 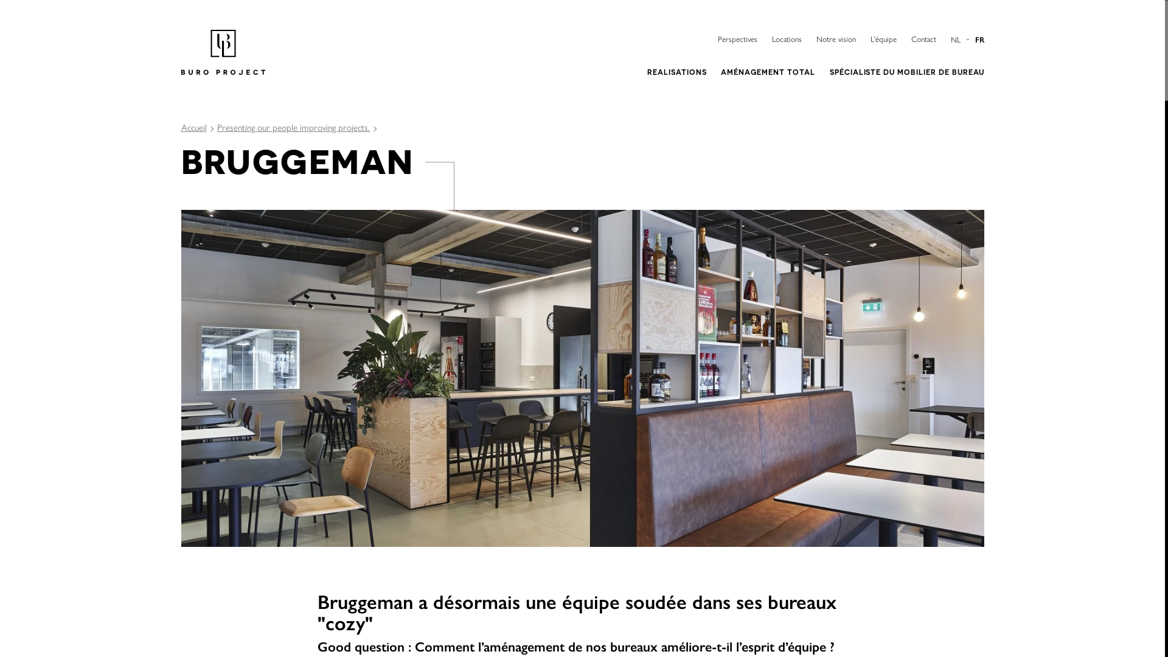 What do you see at coordinates (836, 39) in the screenshot?
I see `Notre vision` at bounding box center [836, 39].